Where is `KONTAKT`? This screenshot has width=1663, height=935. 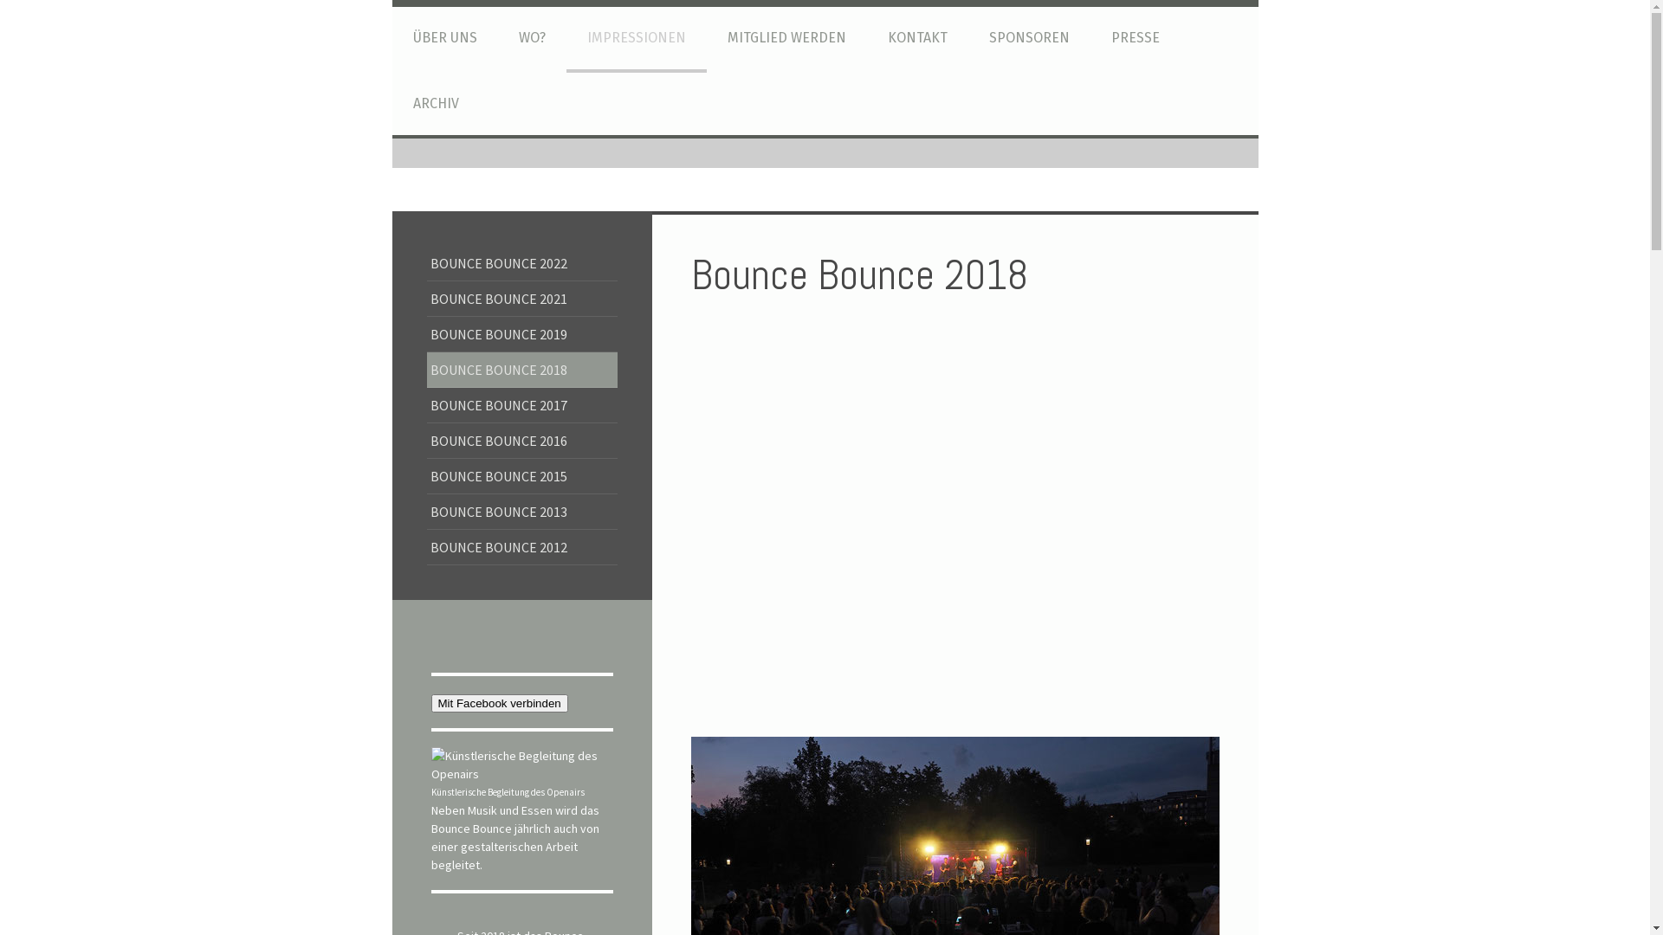
KONTAKT is located at coordinates (916, 40).